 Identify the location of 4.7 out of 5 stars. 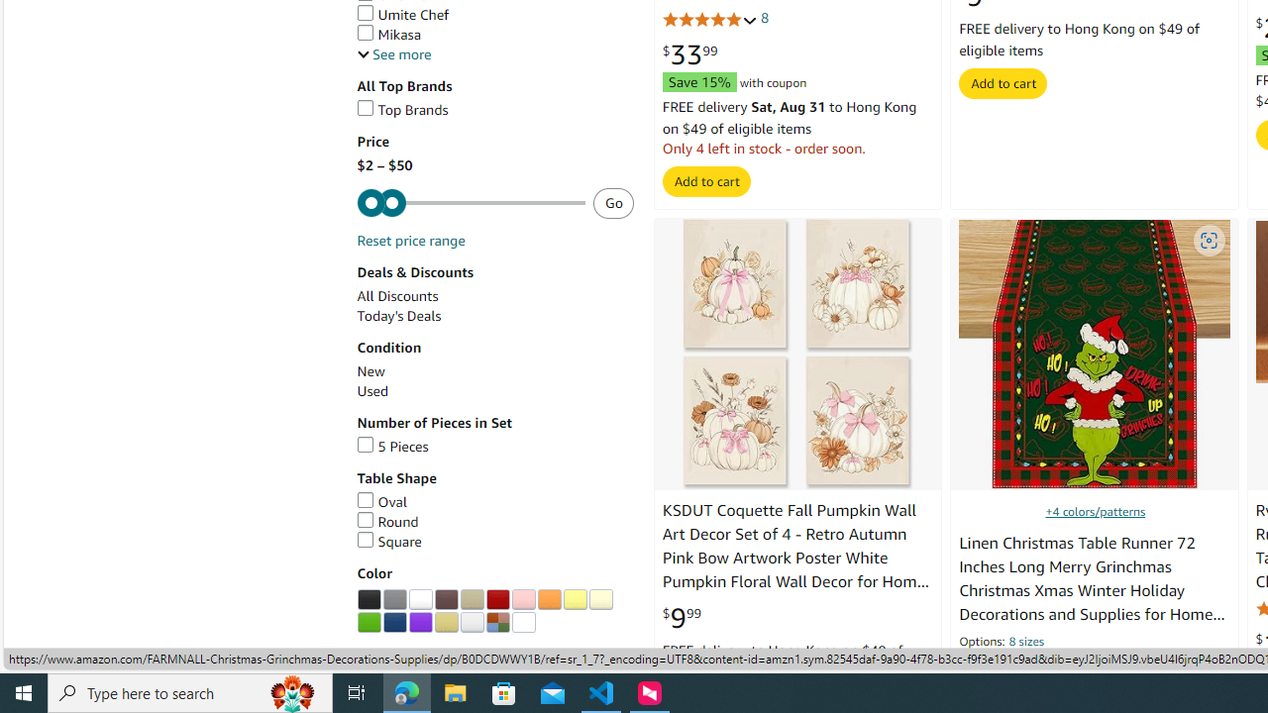
(1006, 669).